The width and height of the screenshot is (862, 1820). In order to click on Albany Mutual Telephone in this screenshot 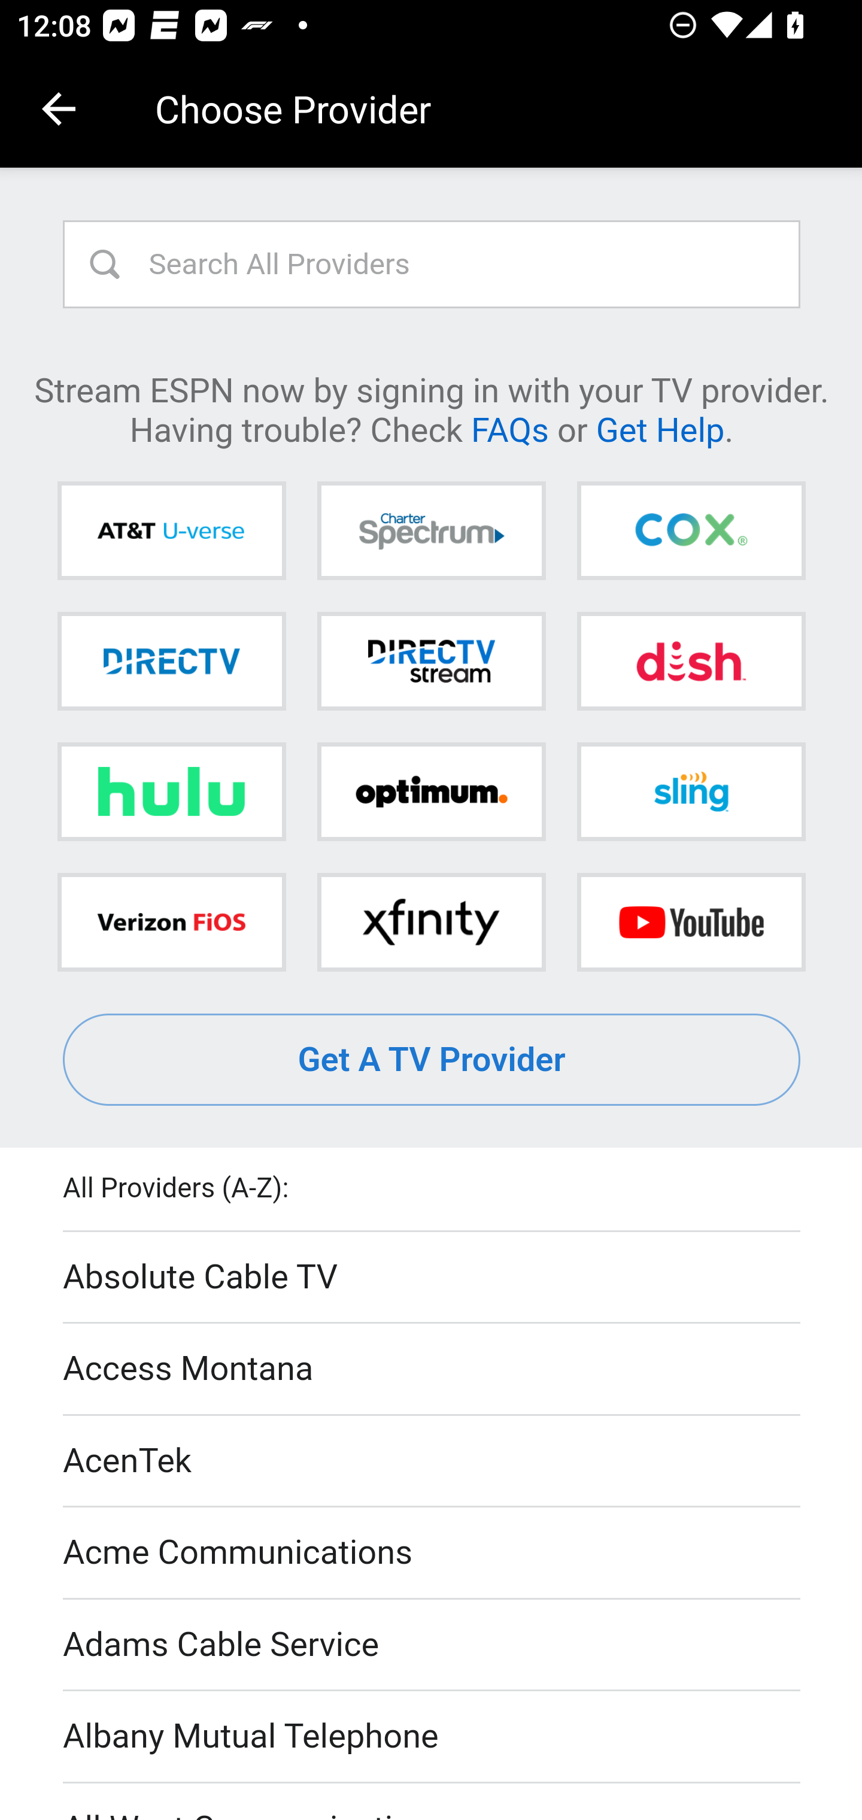, I will do `click(432, 1738)`.